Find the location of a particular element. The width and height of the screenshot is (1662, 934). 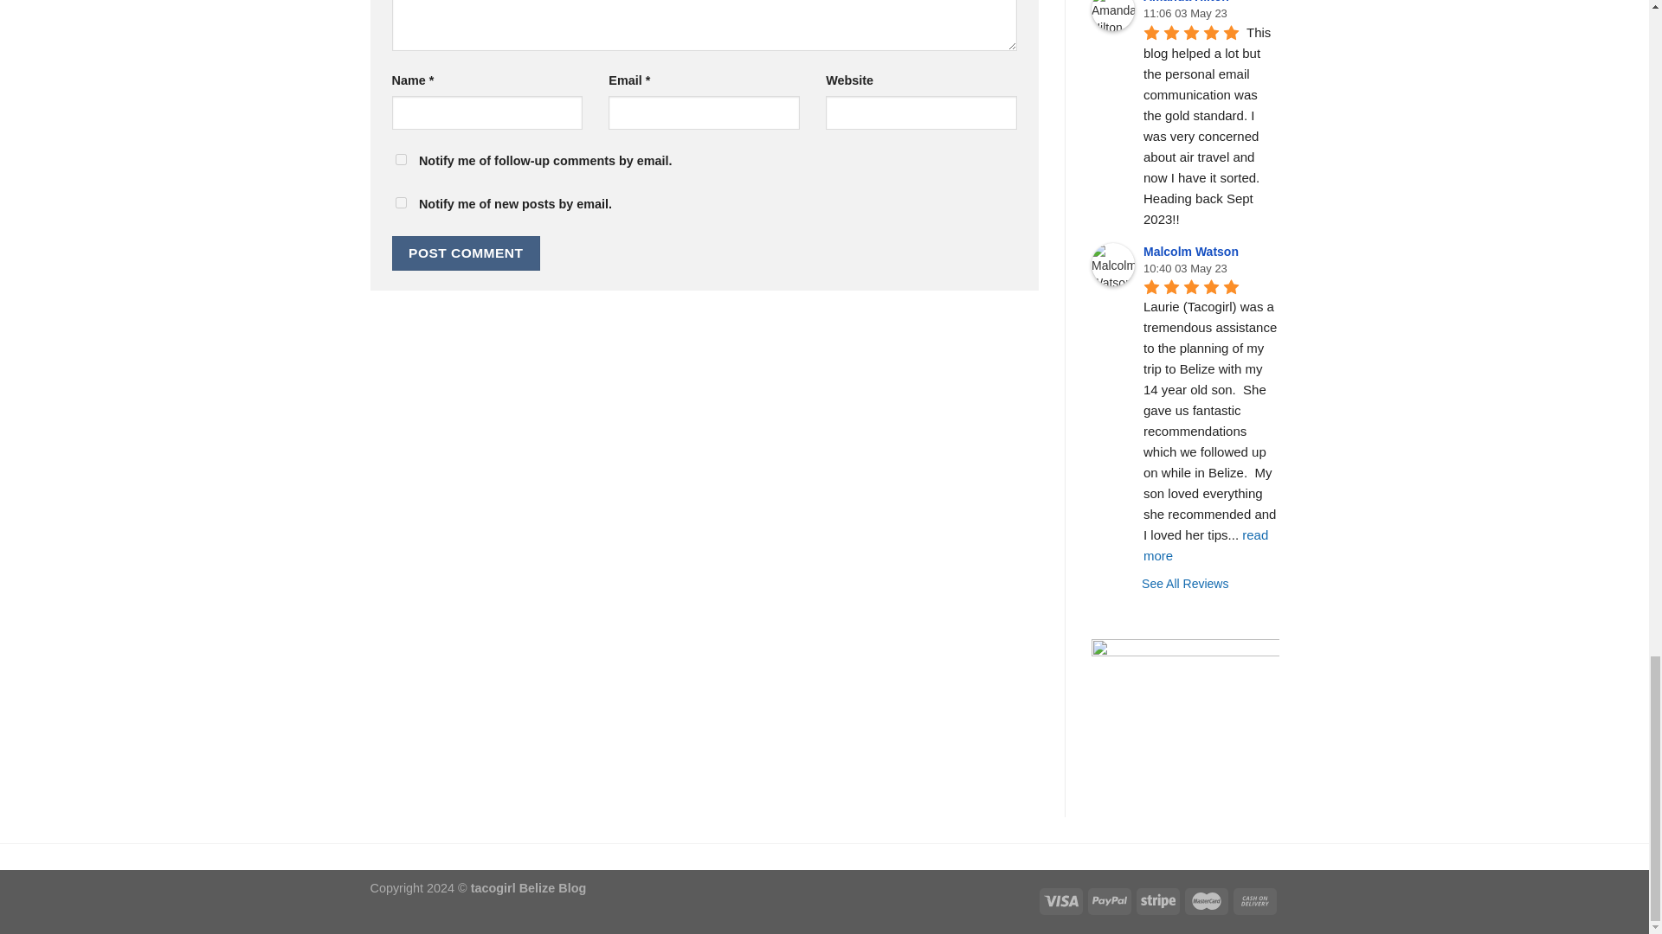

Post Comment is located at coordinates (466, 253).